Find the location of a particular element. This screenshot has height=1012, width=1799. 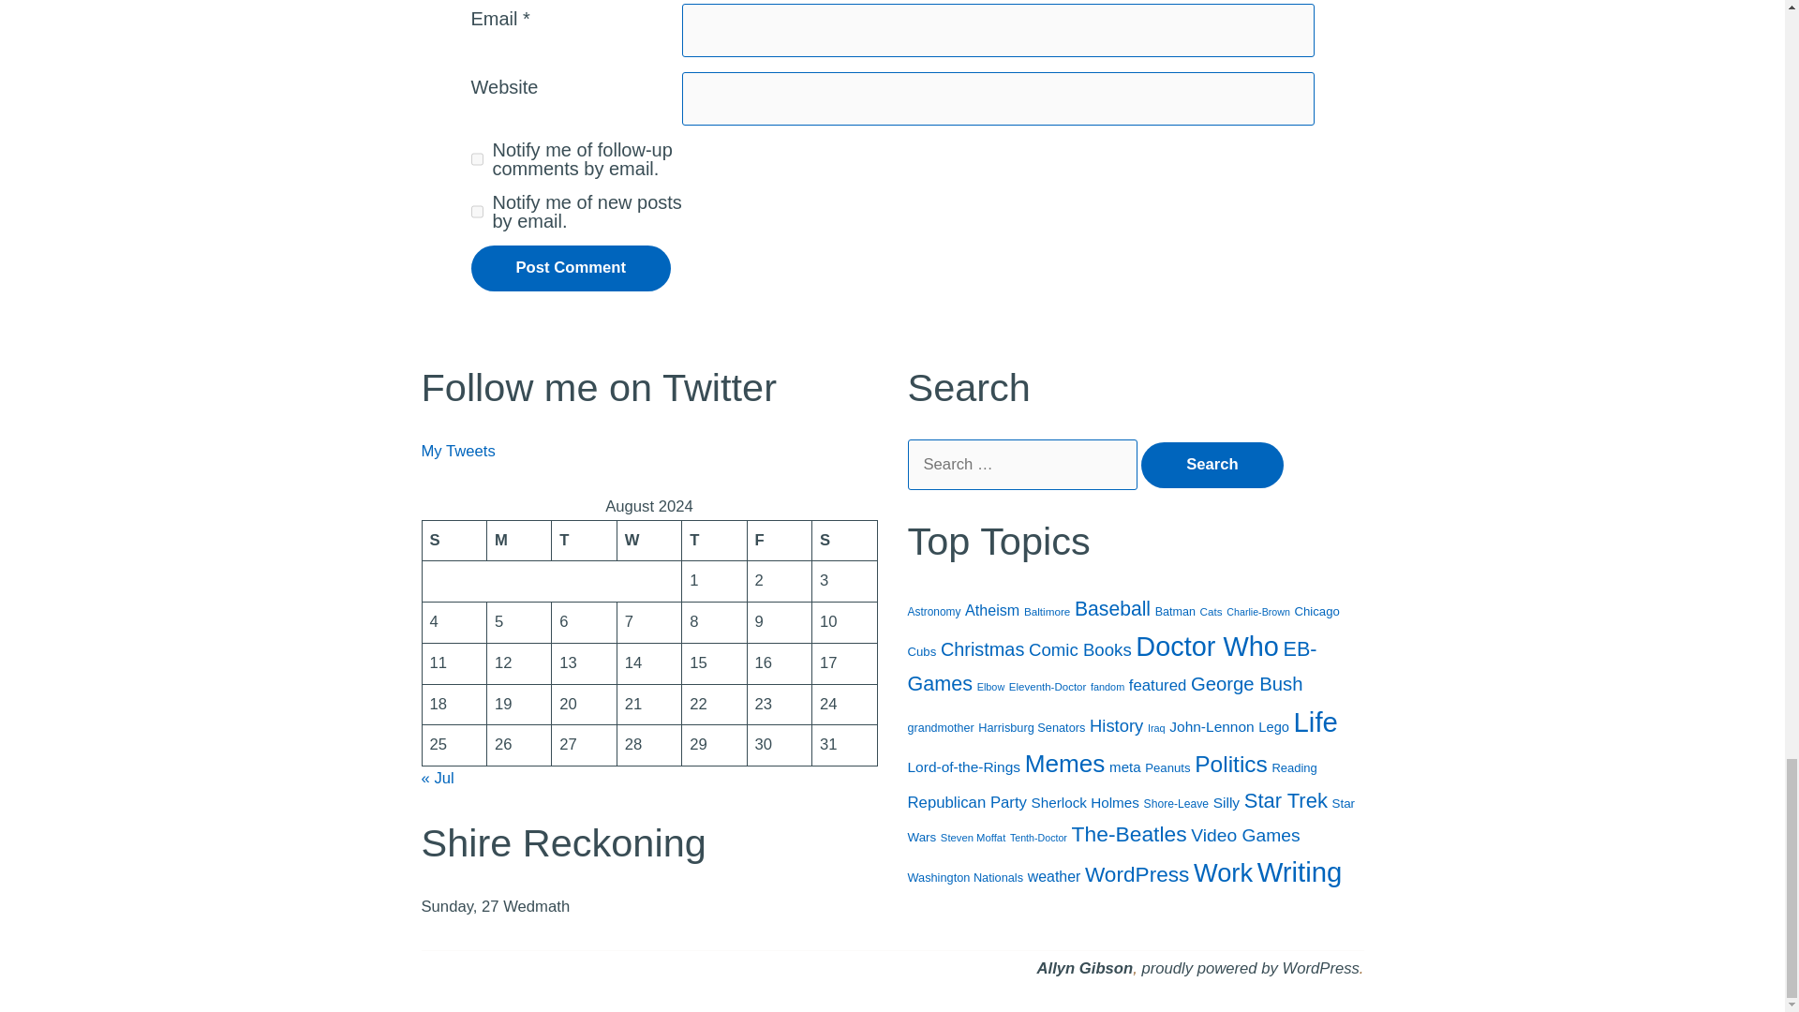

Post Comment is located at coordinates (570, 268).